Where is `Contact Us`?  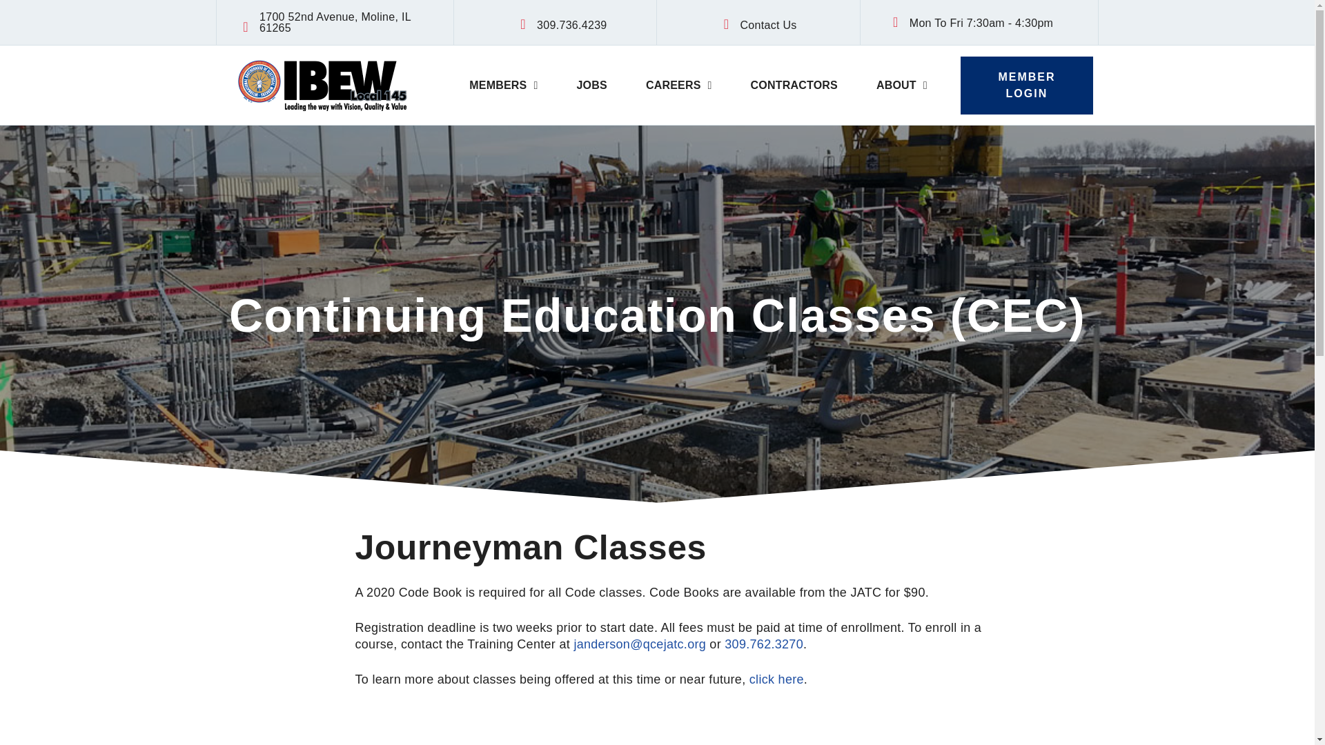
Contact Us is located at coordinates (767, 25).